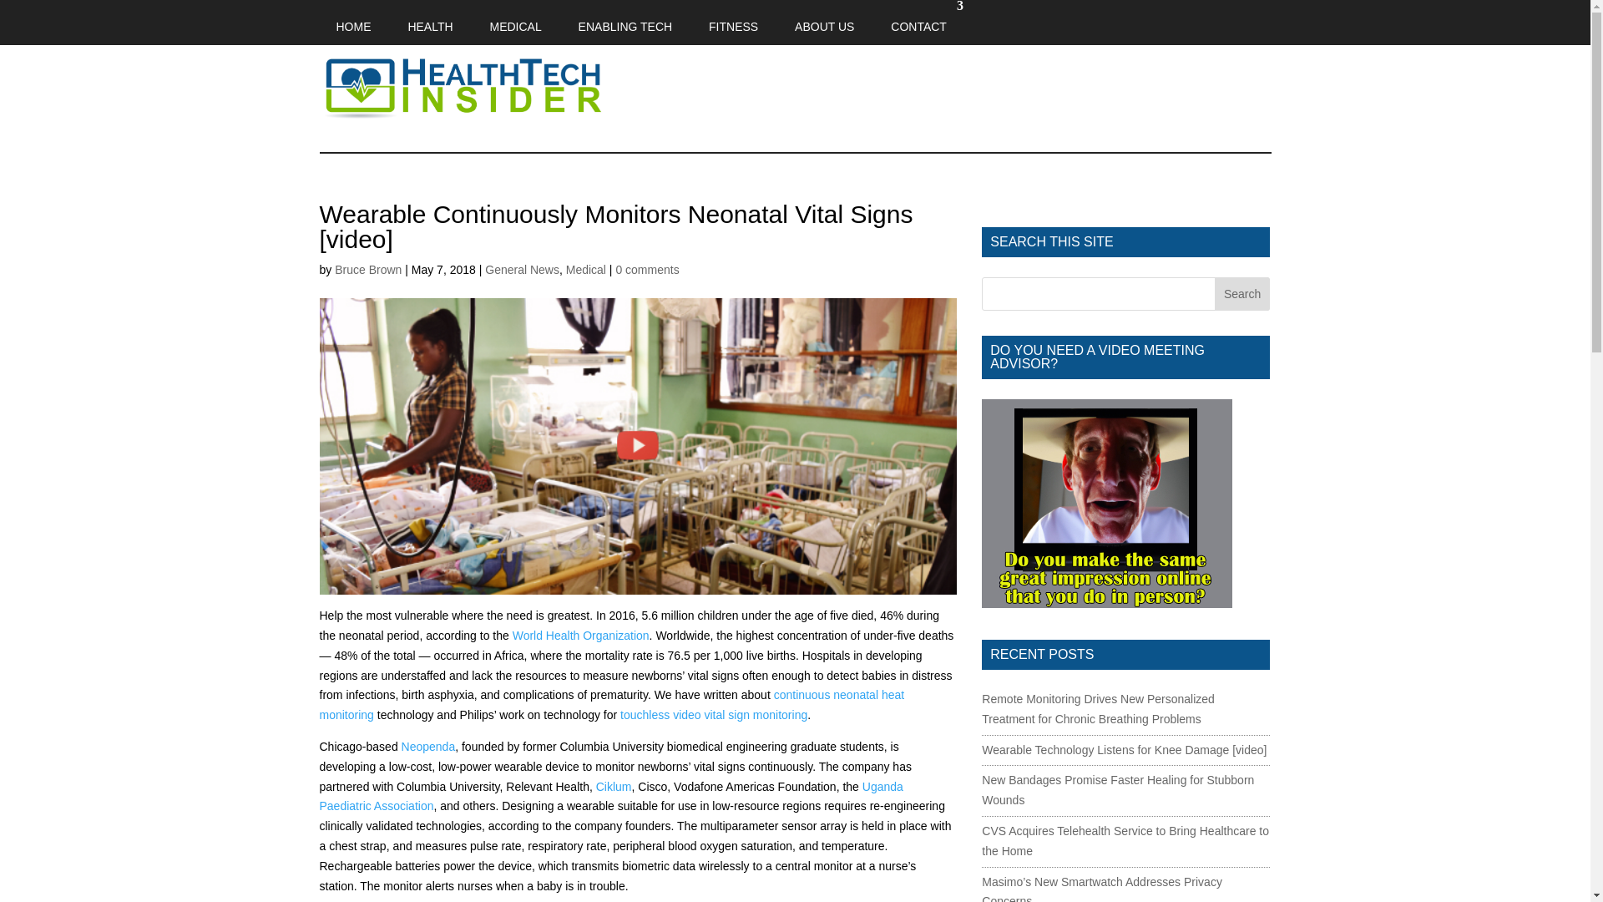 Image resolution: width=1603 pixels, height=902 pixels. What do you see at coordinates (625, 23) in the screenshot?
I see `ENABLING TECH` at bounding box center [625, 23].